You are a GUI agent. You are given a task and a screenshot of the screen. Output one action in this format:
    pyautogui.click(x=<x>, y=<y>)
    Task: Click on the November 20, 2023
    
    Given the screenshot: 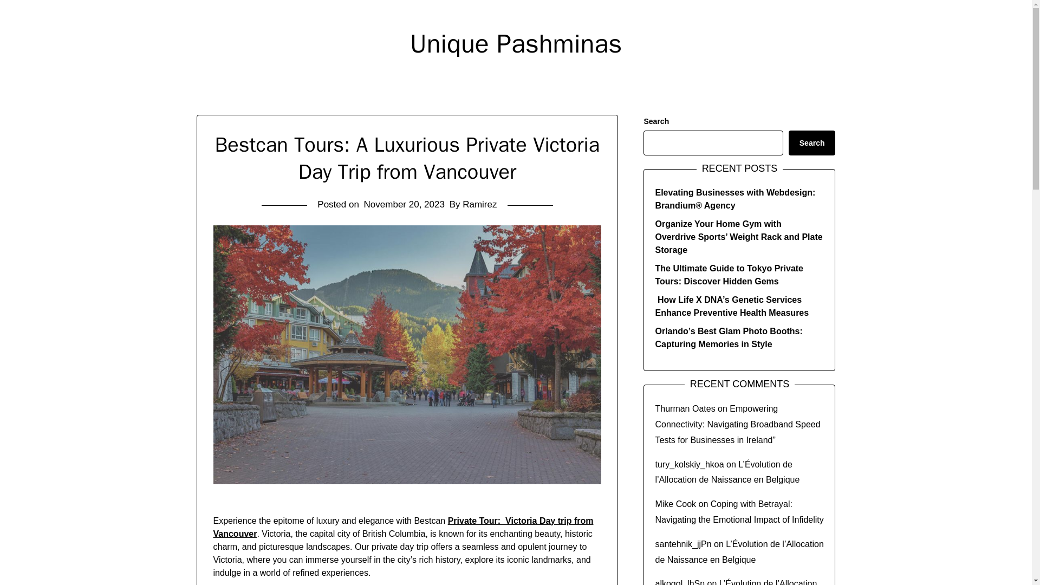 What is the action you would take?
    pyautogui.click(x=404, y=204)
    